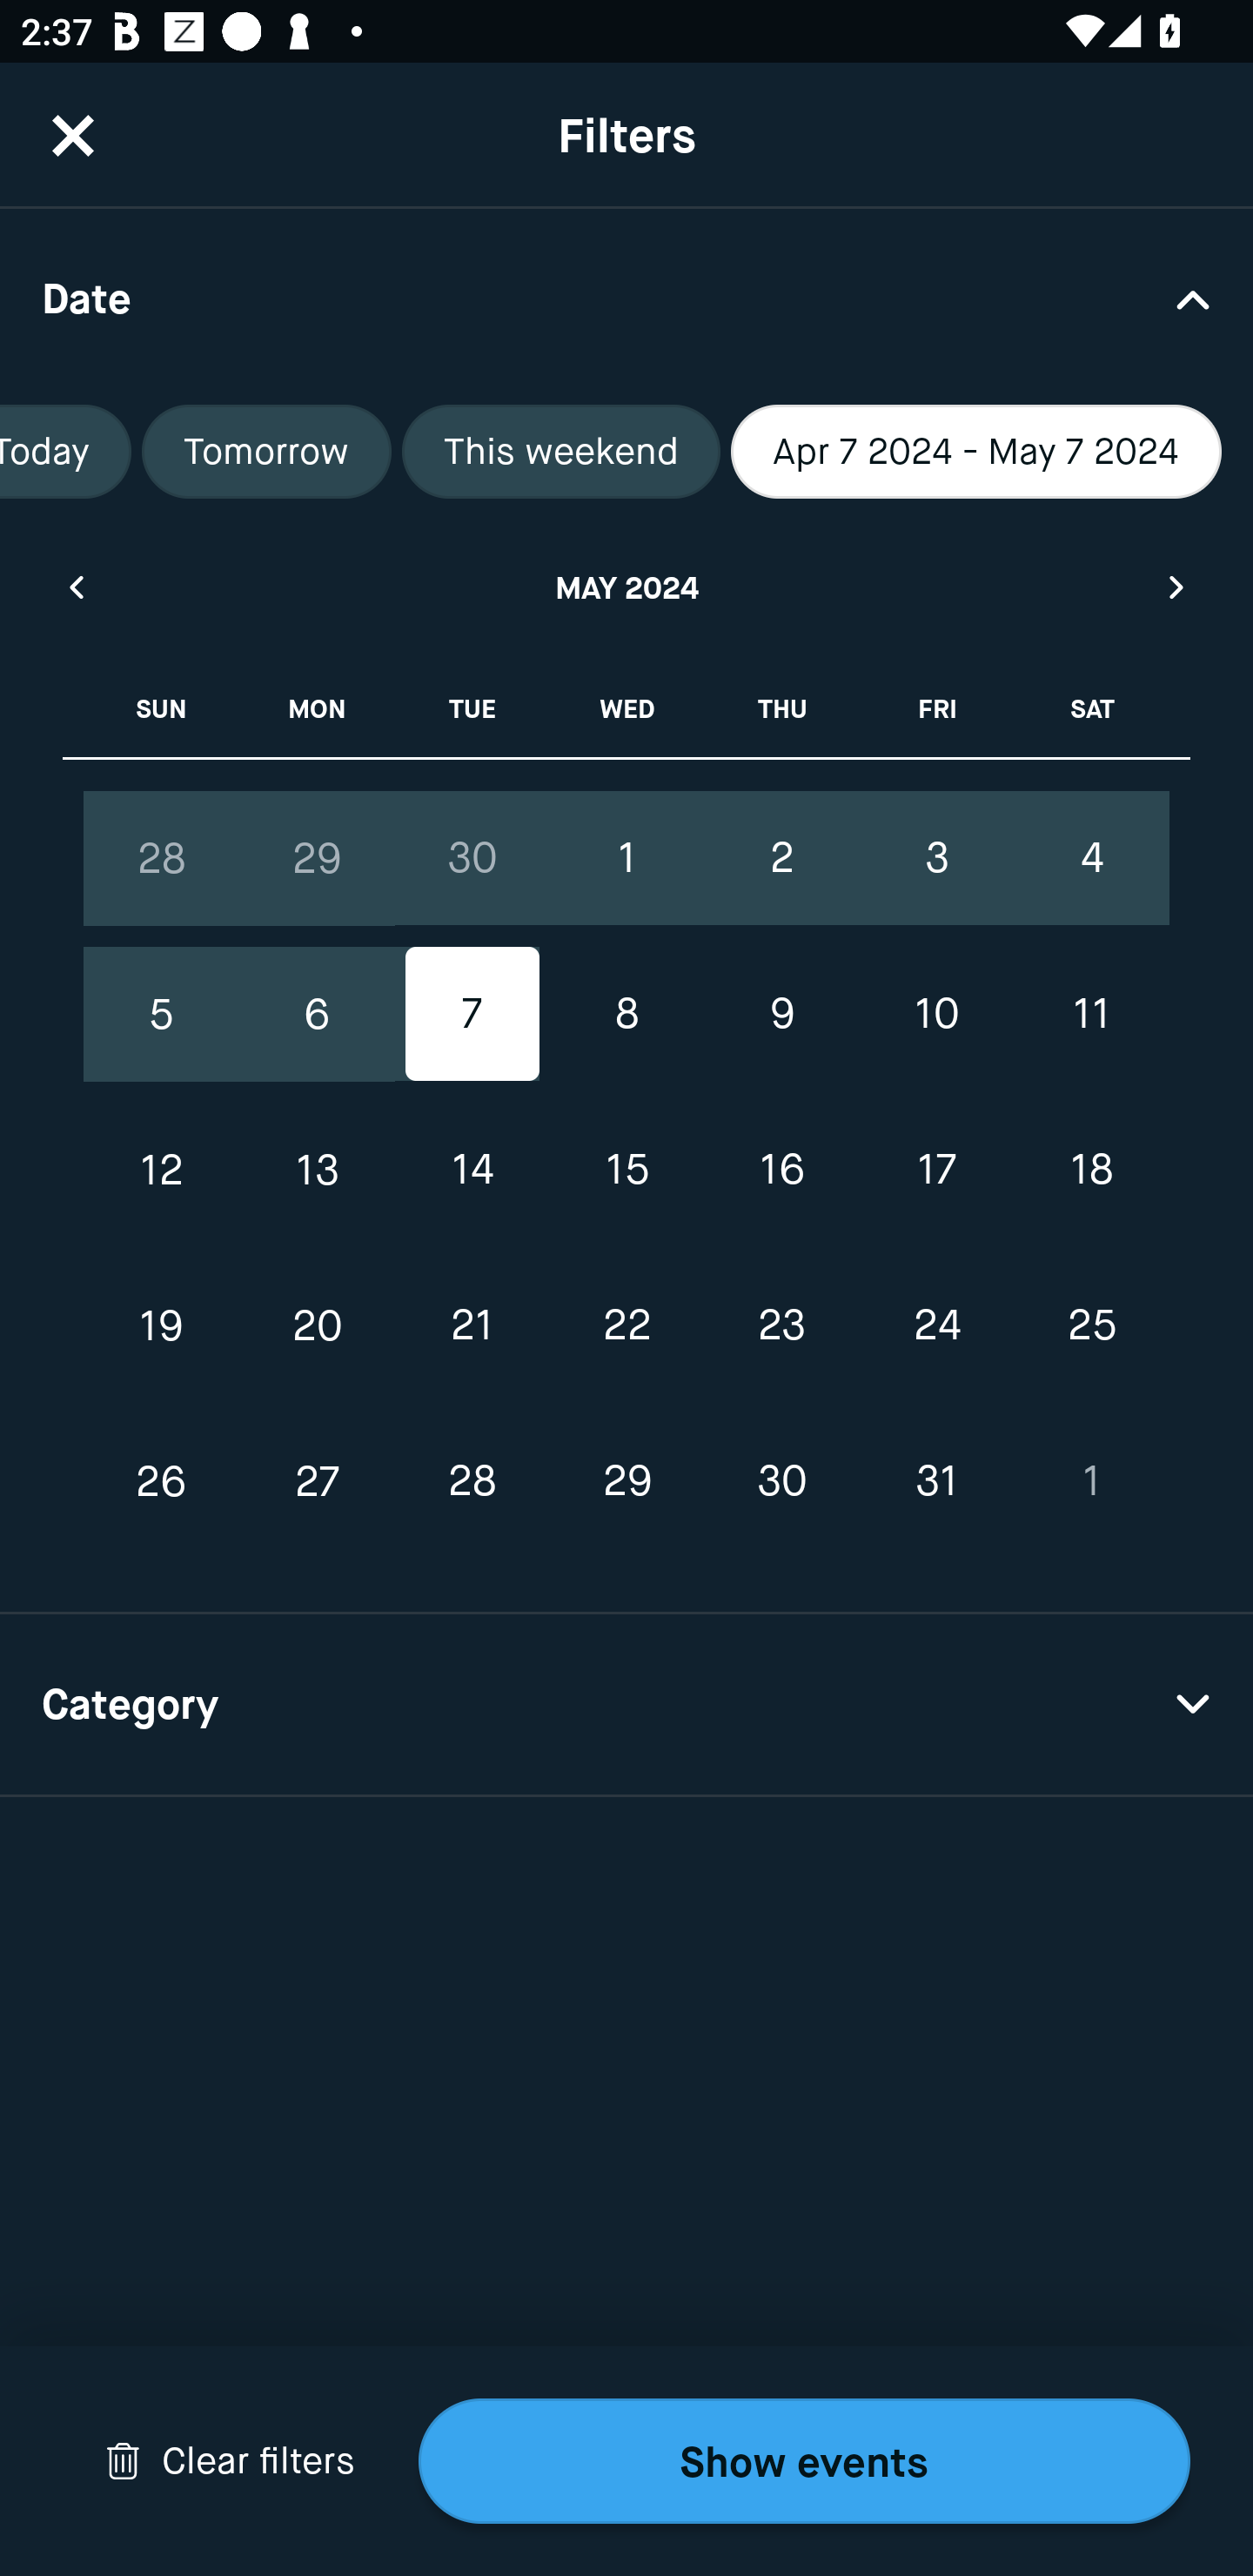 Image resolution: width=1253 pixels, height=2576 pixels. Describe the element at coordinates (781, 1325) in the screenshot. I see `23` at that location.